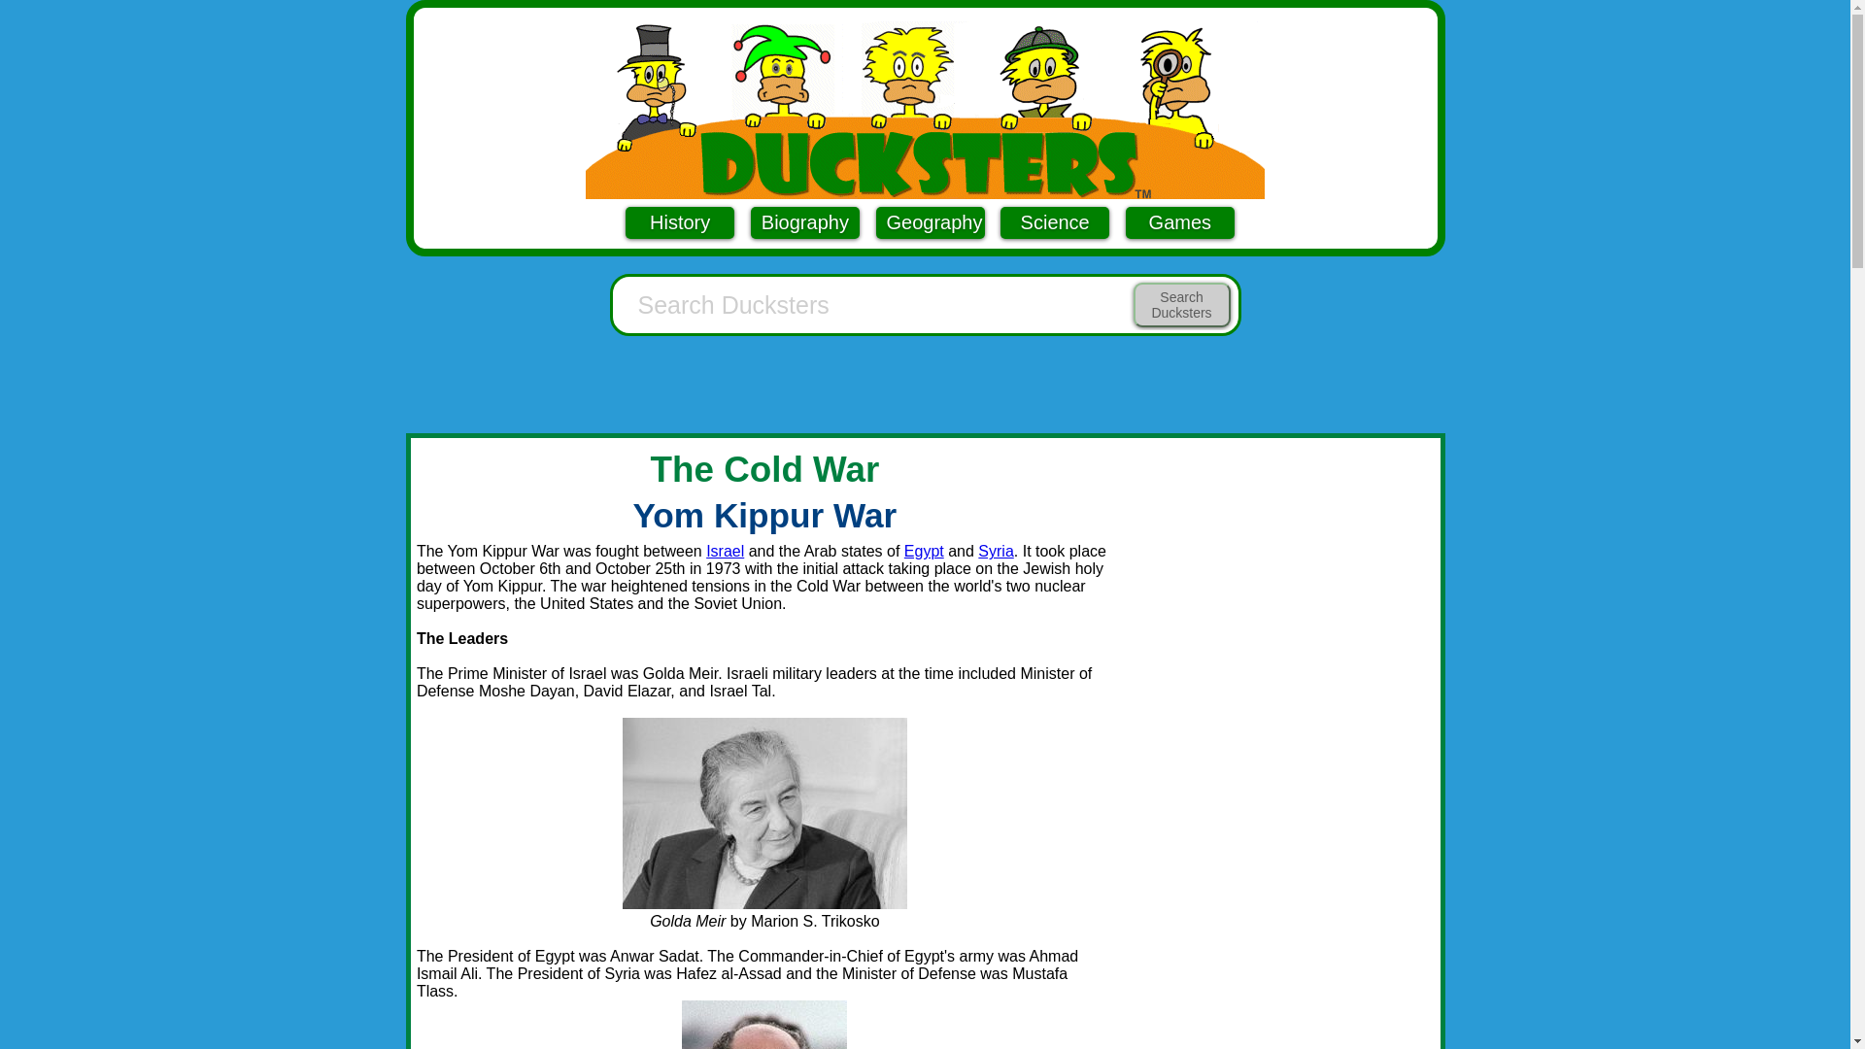 The height and width of the screenshot is (1049, 1865). Describe the element at coordinates (924, 551) in the screenshot. I see `Egypt` at that location.